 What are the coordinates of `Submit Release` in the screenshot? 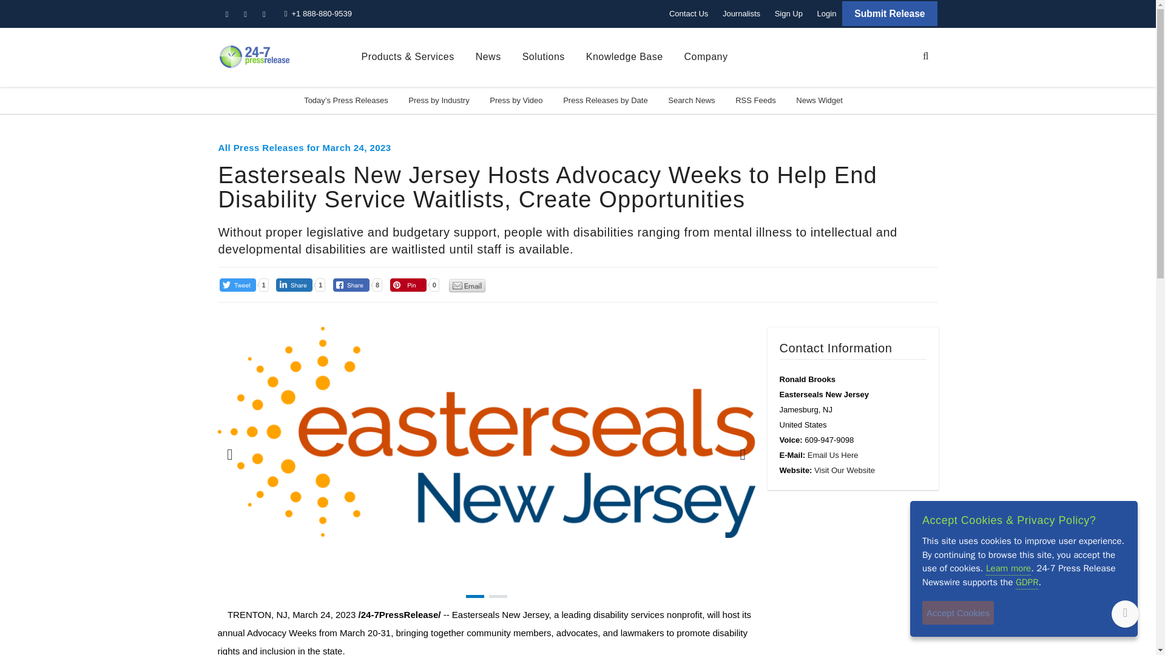 It's located at (890, 13).